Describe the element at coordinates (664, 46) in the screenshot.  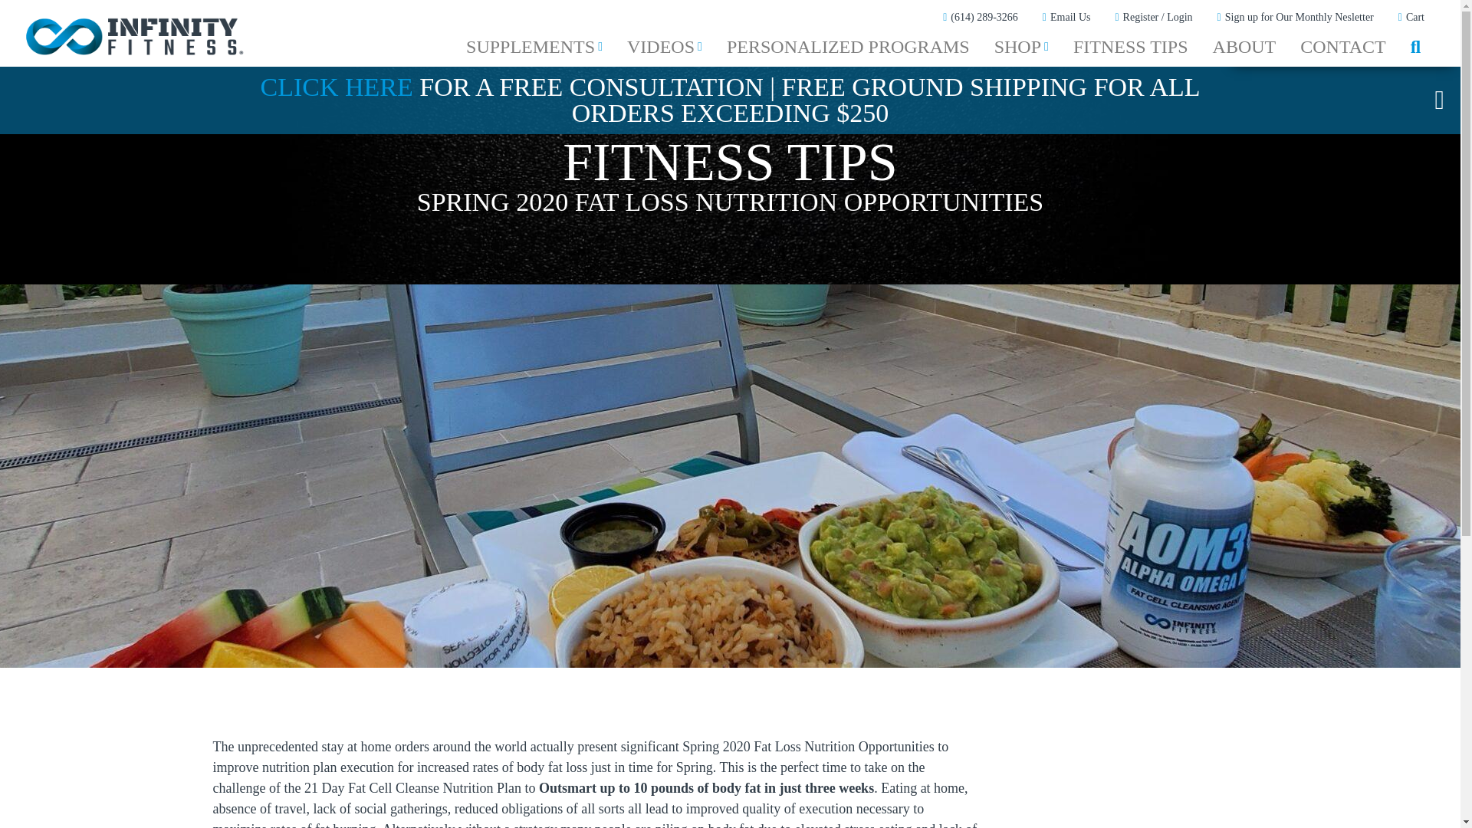
I see `VIDEOS` at that location.